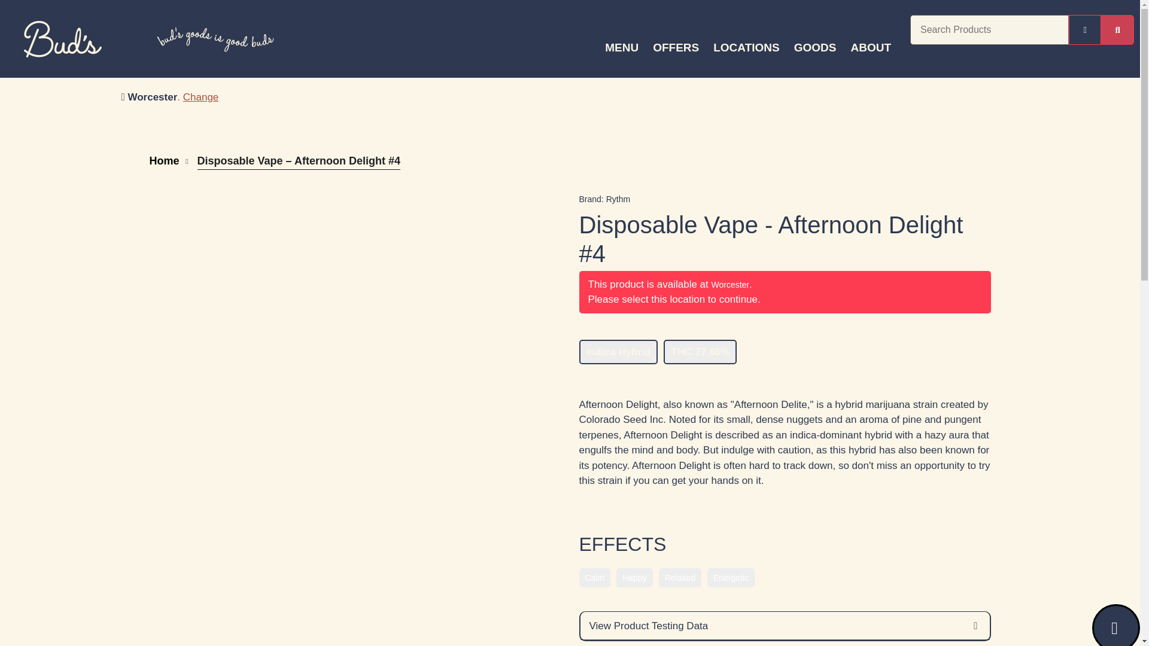  What do you see at coordinates (1085, 29) in the screenshot?
I see `Clear product search keywords` at bounding box center [1085, 29].